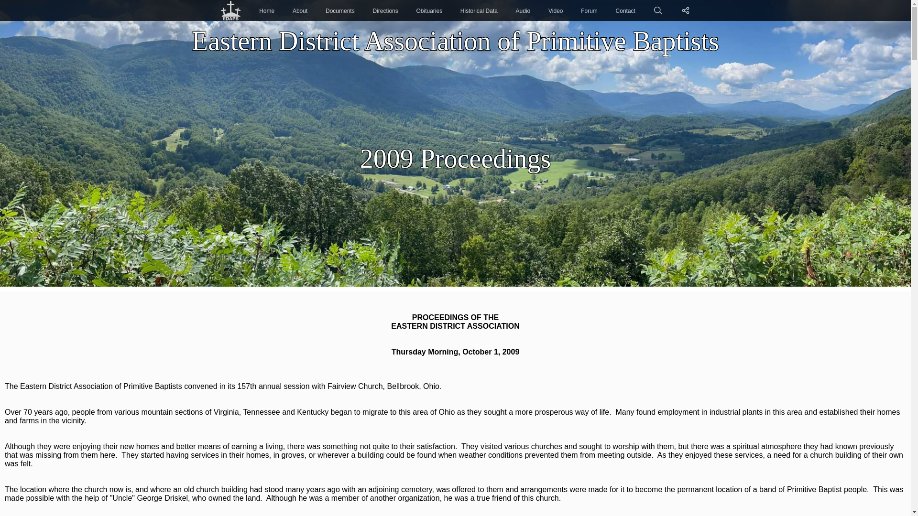 This screenshot has height=516, width=918. I want to click on Home, so click(267, 11).